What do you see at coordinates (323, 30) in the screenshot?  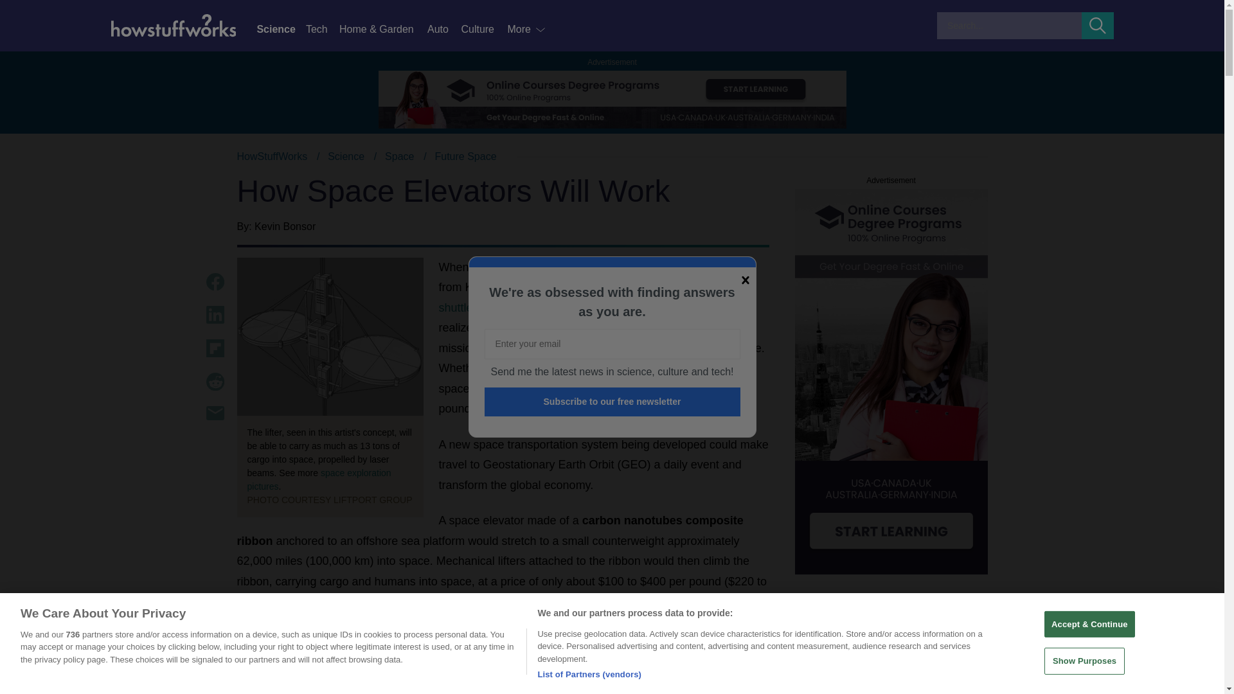 I see `Tech` at bounding box center [323, 30].